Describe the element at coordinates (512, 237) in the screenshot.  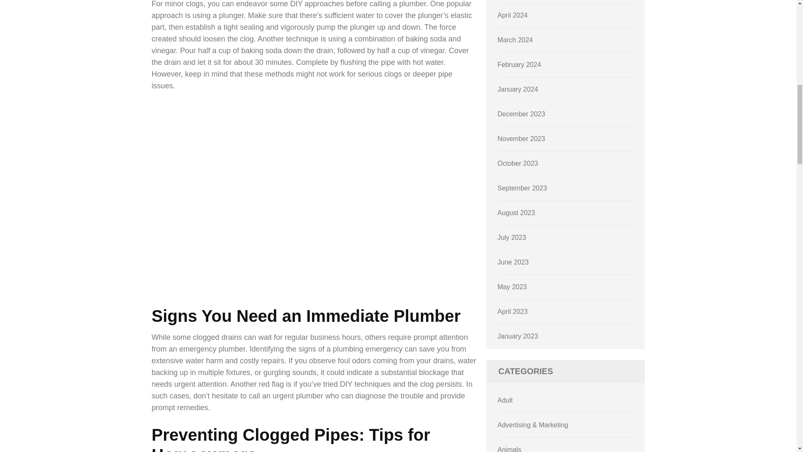
I see `July 2023` at that location.